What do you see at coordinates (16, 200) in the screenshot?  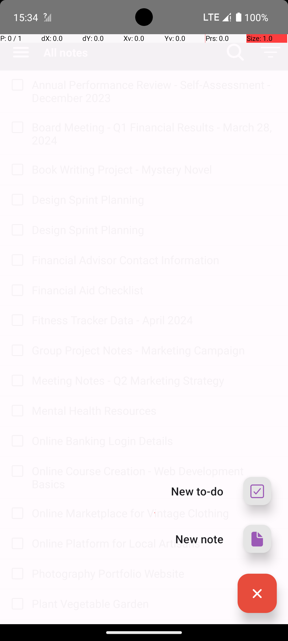 I see `to-do: Design Sprint Planning` at bounding box center [16, 200].